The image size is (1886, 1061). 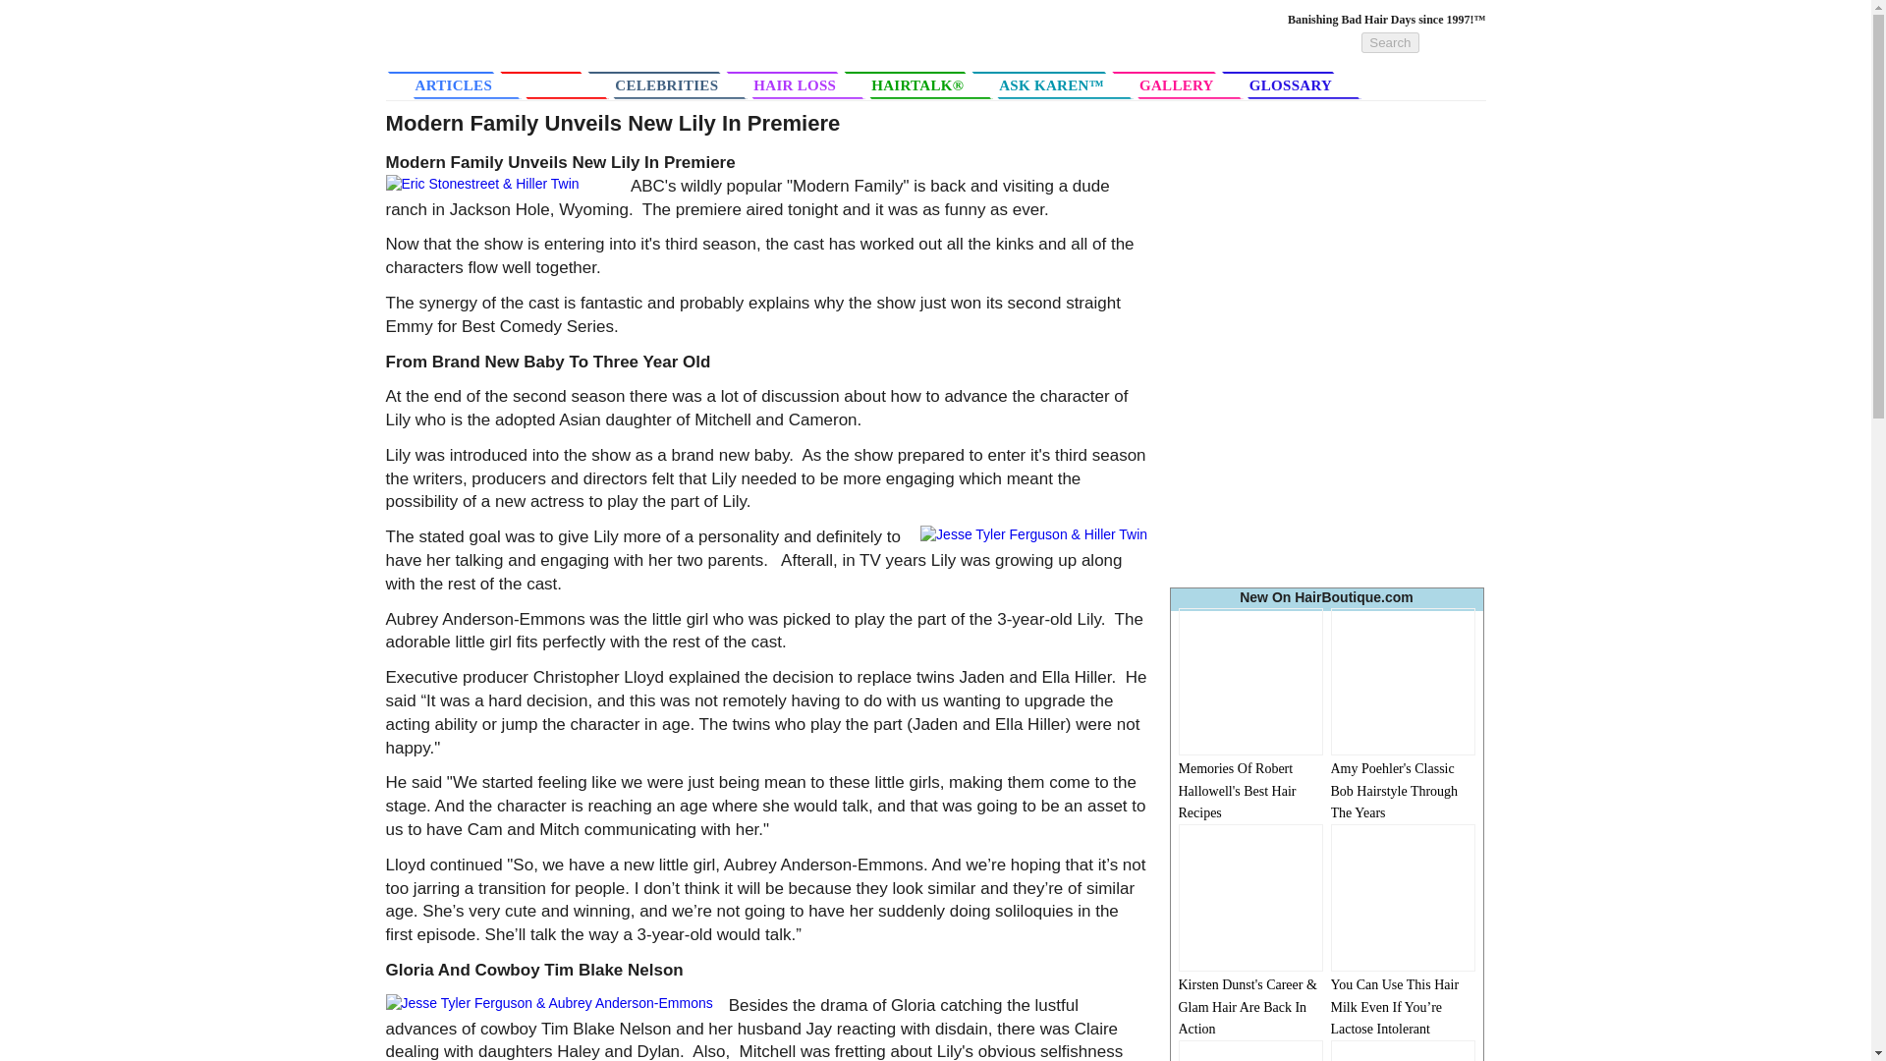 I want to click on Click to go to the home page., so click(x=527, y=52).